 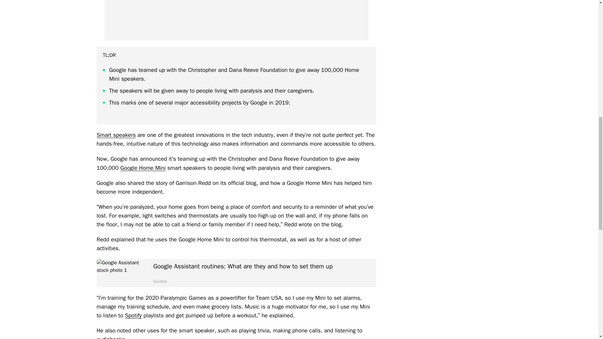 I want to click on Google Assistant stock photo 1, so click(x=122, y=273).